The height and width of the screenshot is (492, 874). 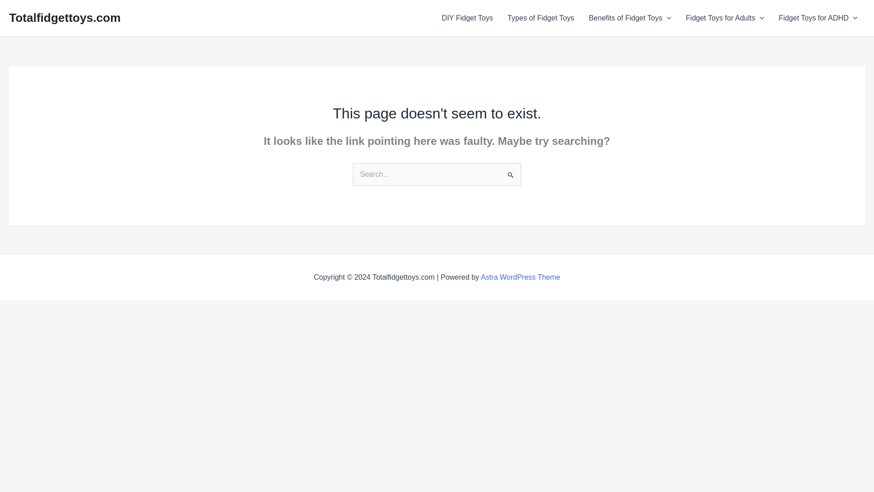 I want to click on Benefits of Fidget Toys, so click(x=629, y=18).